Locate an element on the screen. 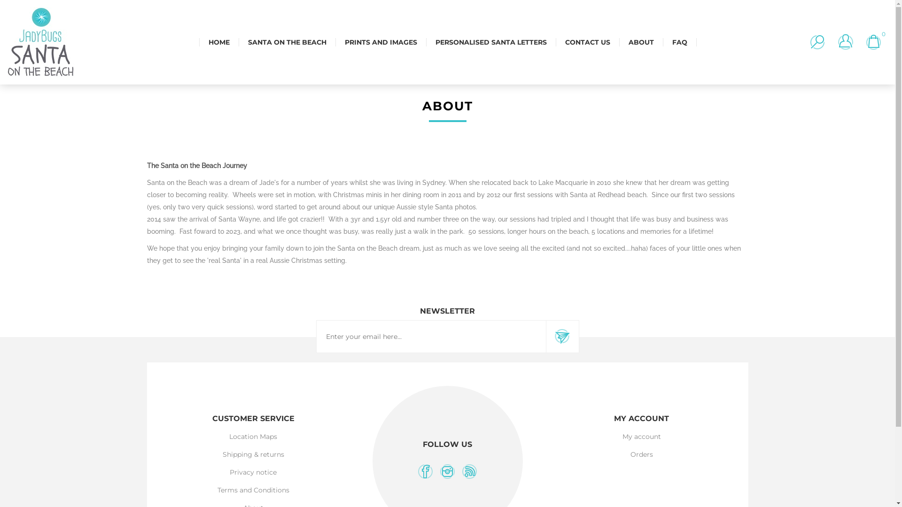 This screenshot has height=507, width=902. JadyBugs Santa On The Beach is located at coordinates (41, 42).